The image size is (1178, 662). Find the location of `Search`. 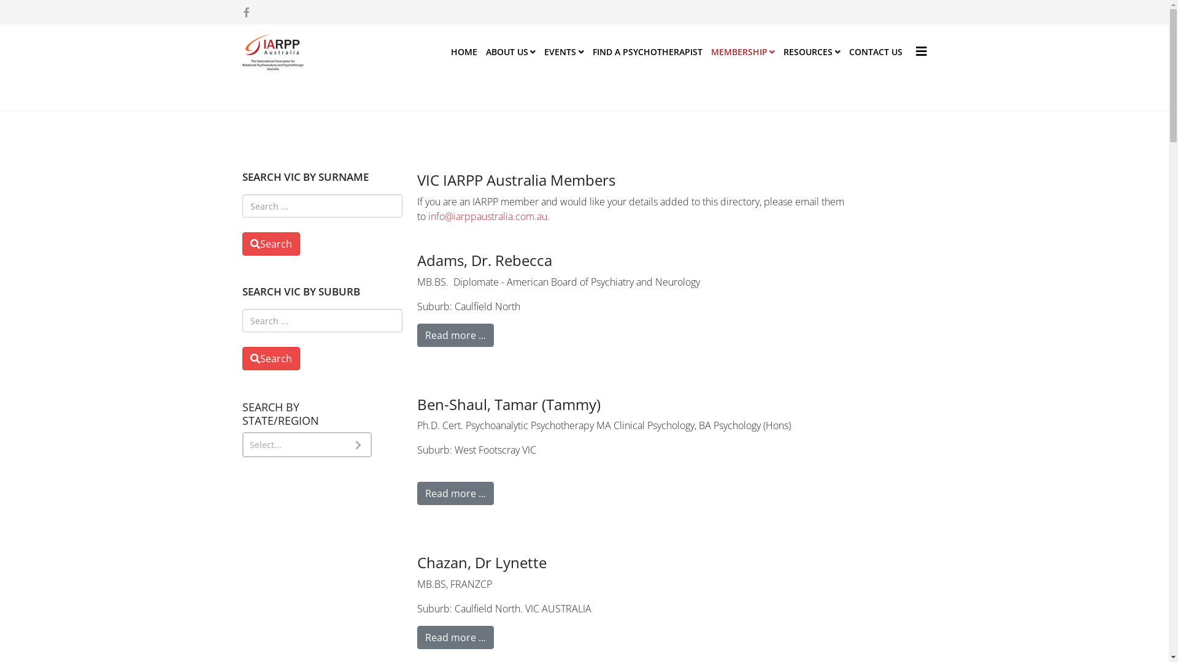

Search is located at coordinates (271, 244).